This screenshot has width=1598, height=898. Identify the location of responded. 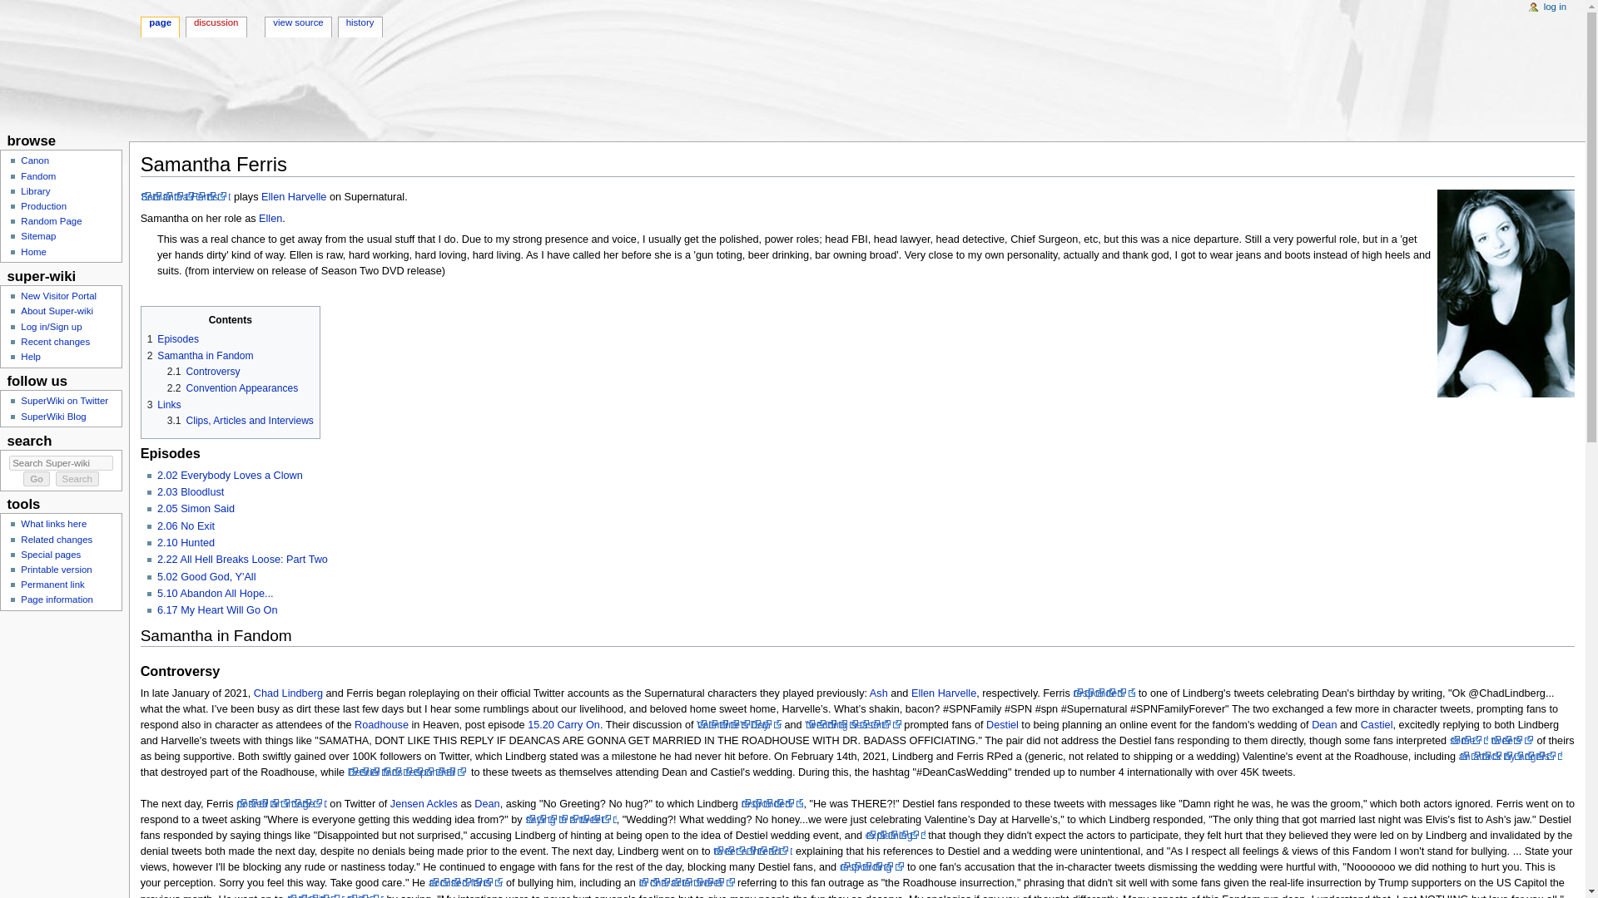
(1104, 693).